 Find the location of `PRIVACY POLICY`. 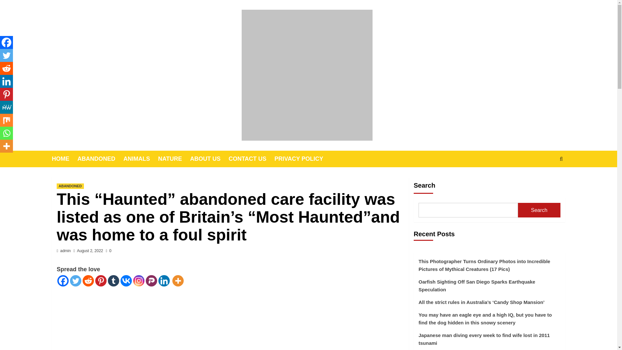

PRIVACY POLICY is located at coordinates (303, 159).